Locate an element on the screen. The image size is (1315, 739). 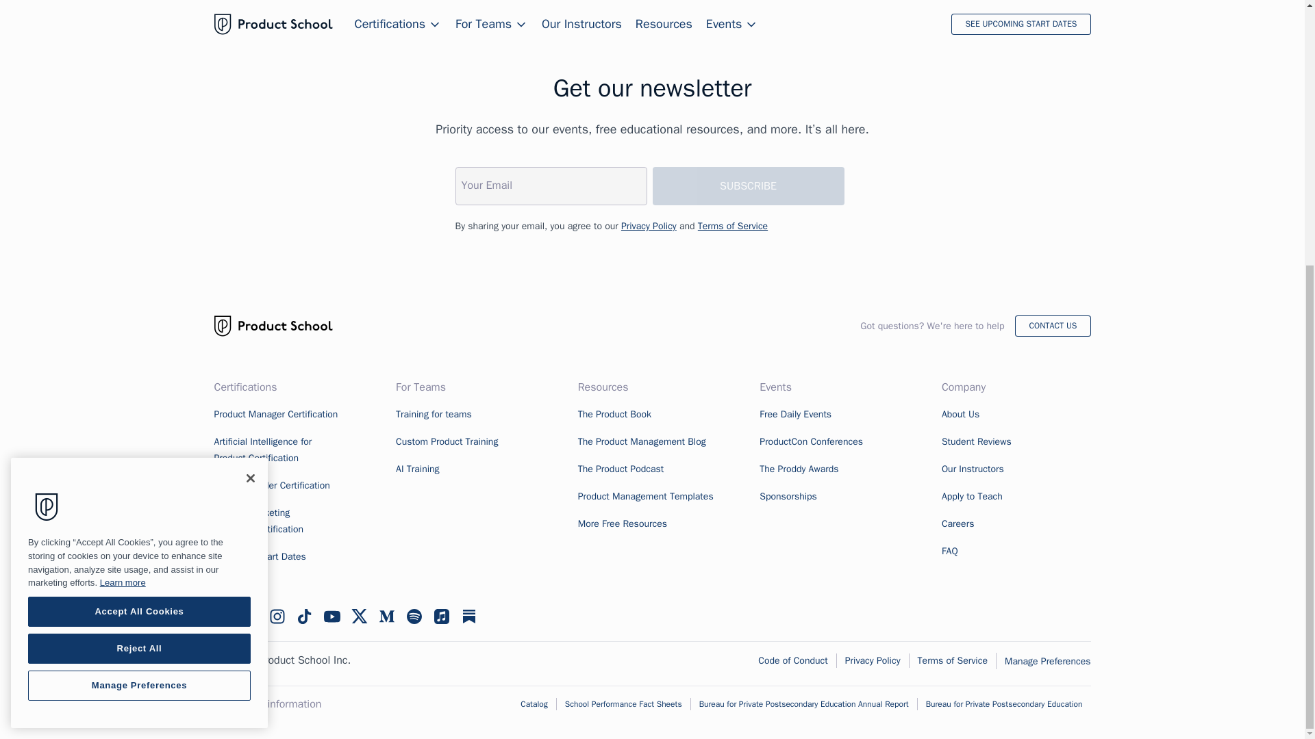
AI Training is located at coordinates (417, 469).